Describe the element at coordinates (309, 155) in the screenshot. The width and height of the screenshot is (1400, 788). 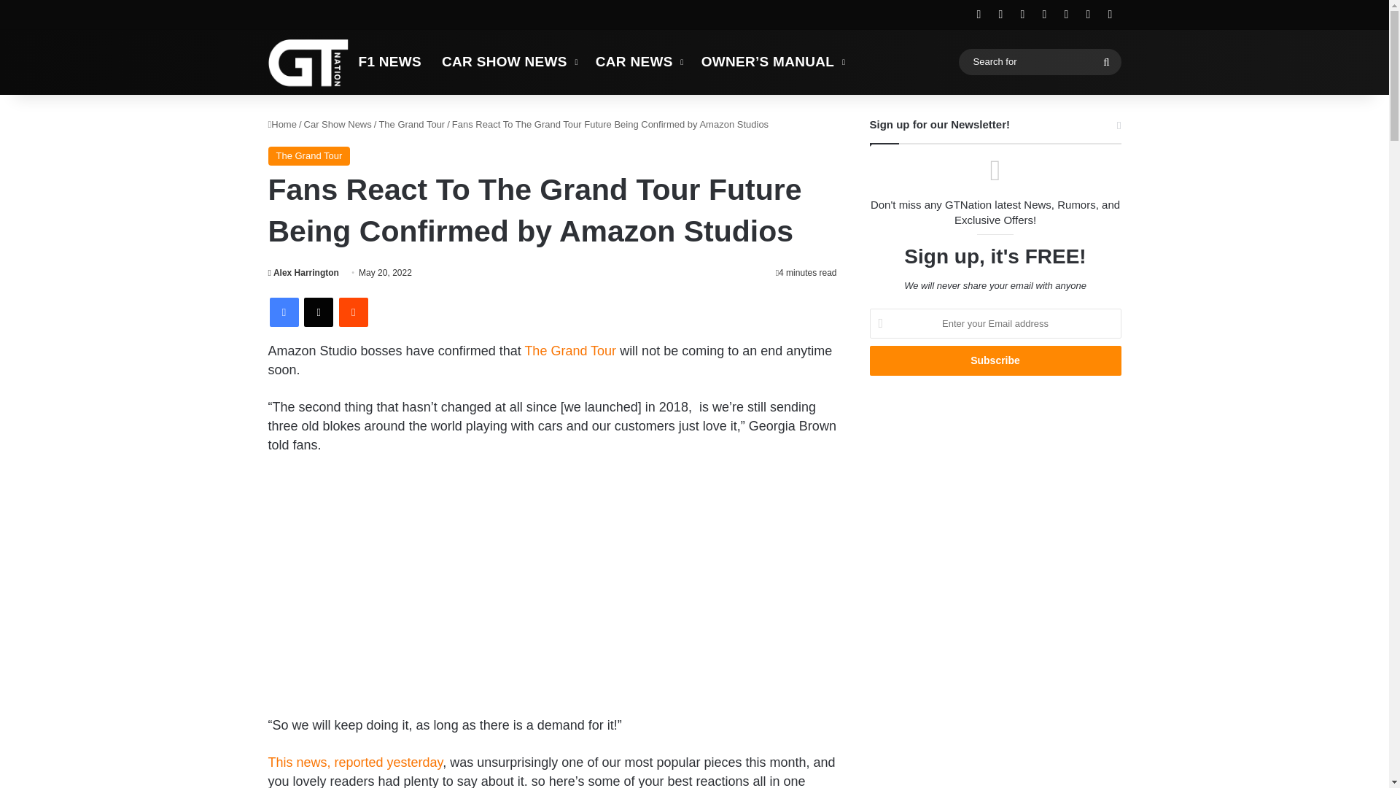
I see `The Grand Tour` at that location.